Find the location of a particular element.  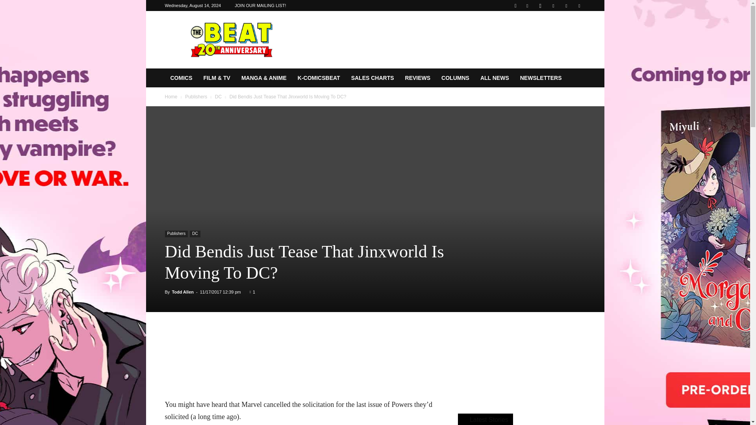

JOIN OUR MAILING LIST! is located at coordinates (260, 6).